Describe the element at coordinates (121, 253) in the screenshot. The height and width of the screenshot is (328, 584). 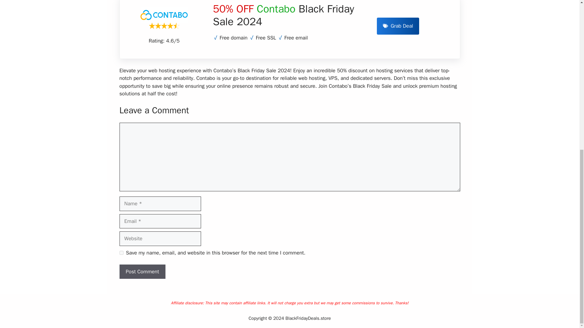
I see `yes` at that location.